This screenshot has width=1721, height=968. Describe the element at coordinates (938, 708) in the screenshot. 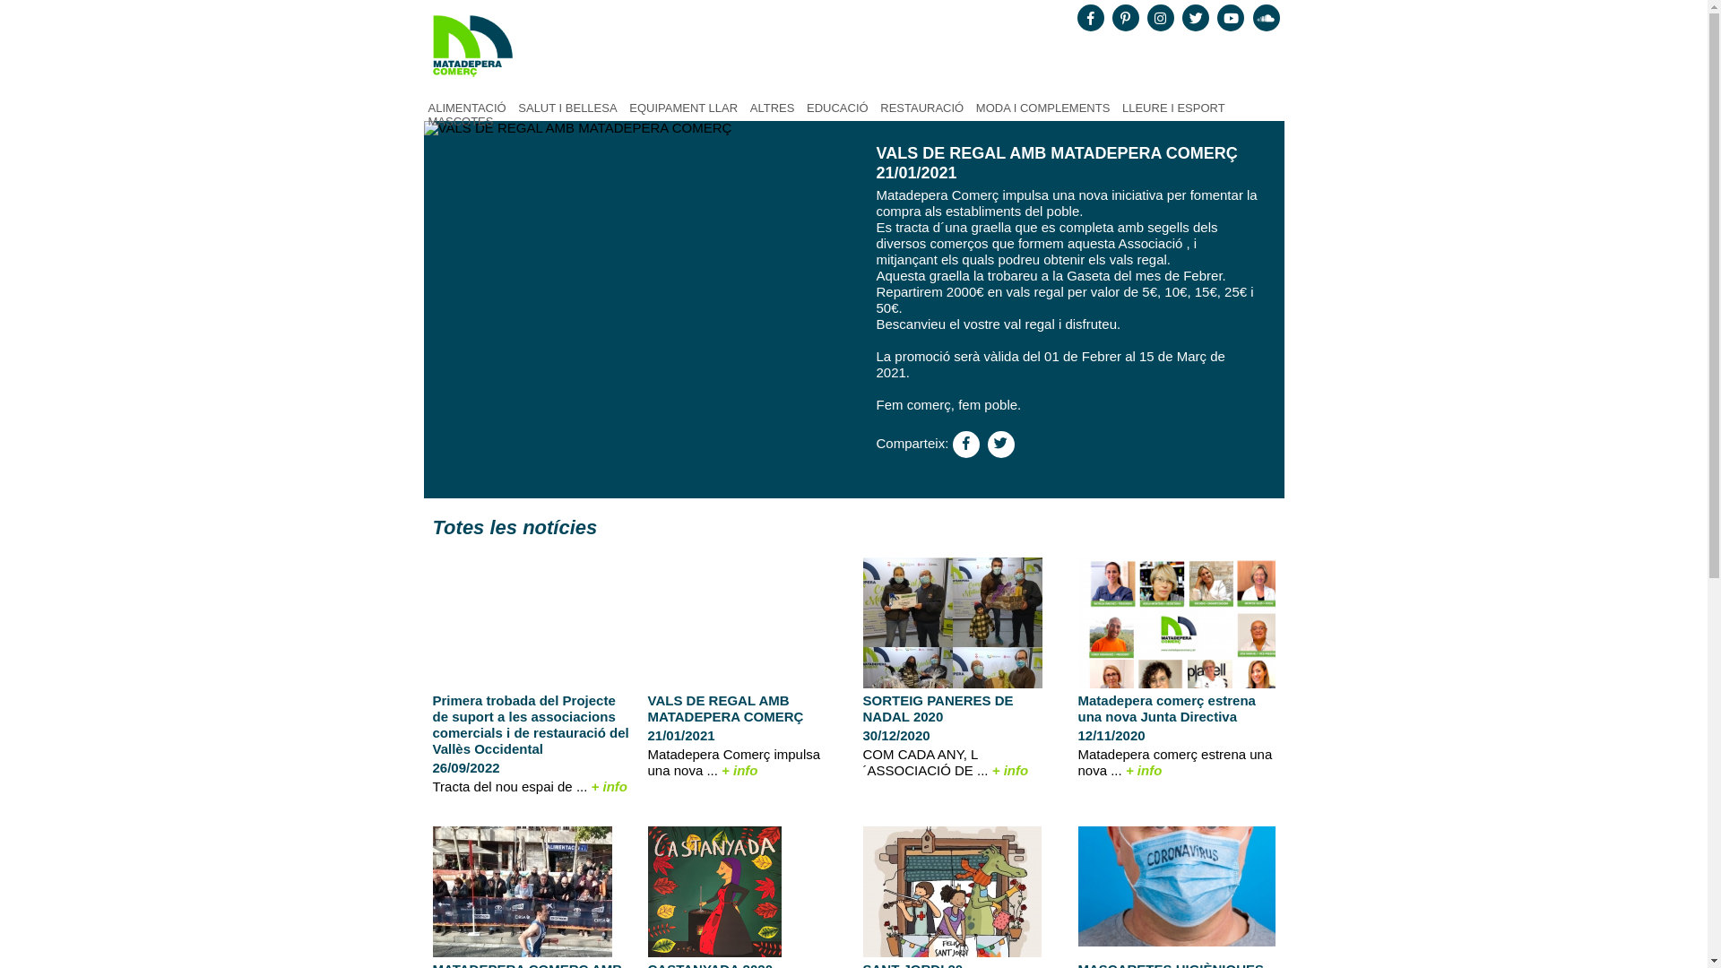

I see `SORTEIG PANERES DE NADAL 2020` at that location.